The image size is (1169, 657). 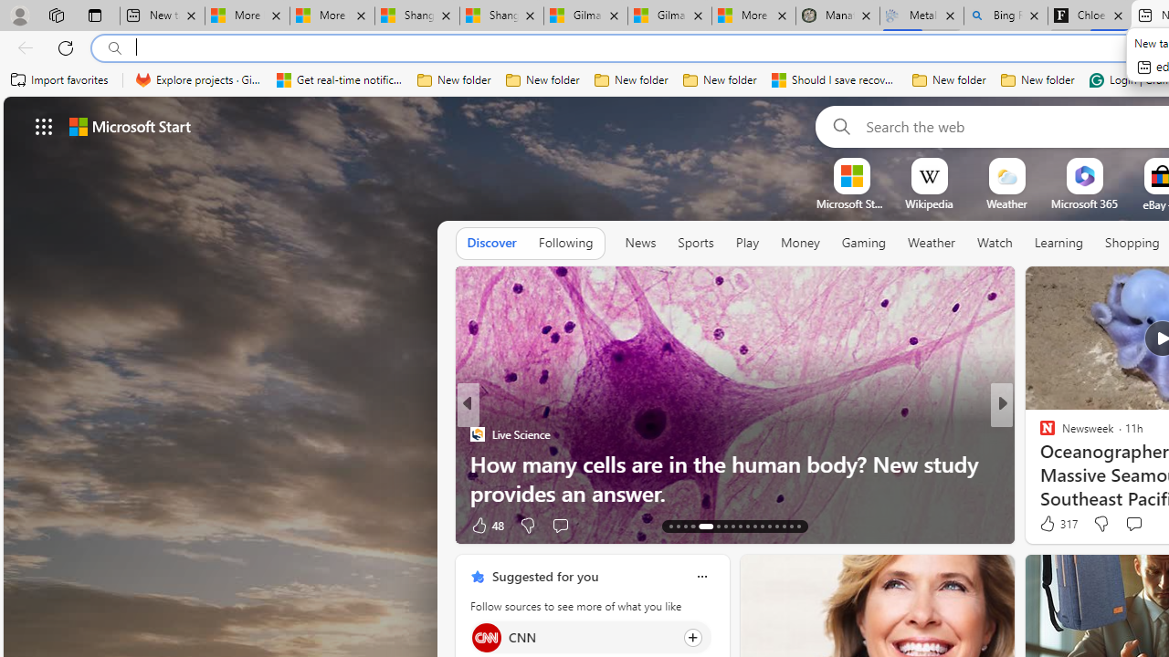 I want to click on AutomationID: tab-36, so click(x=776, y=526).